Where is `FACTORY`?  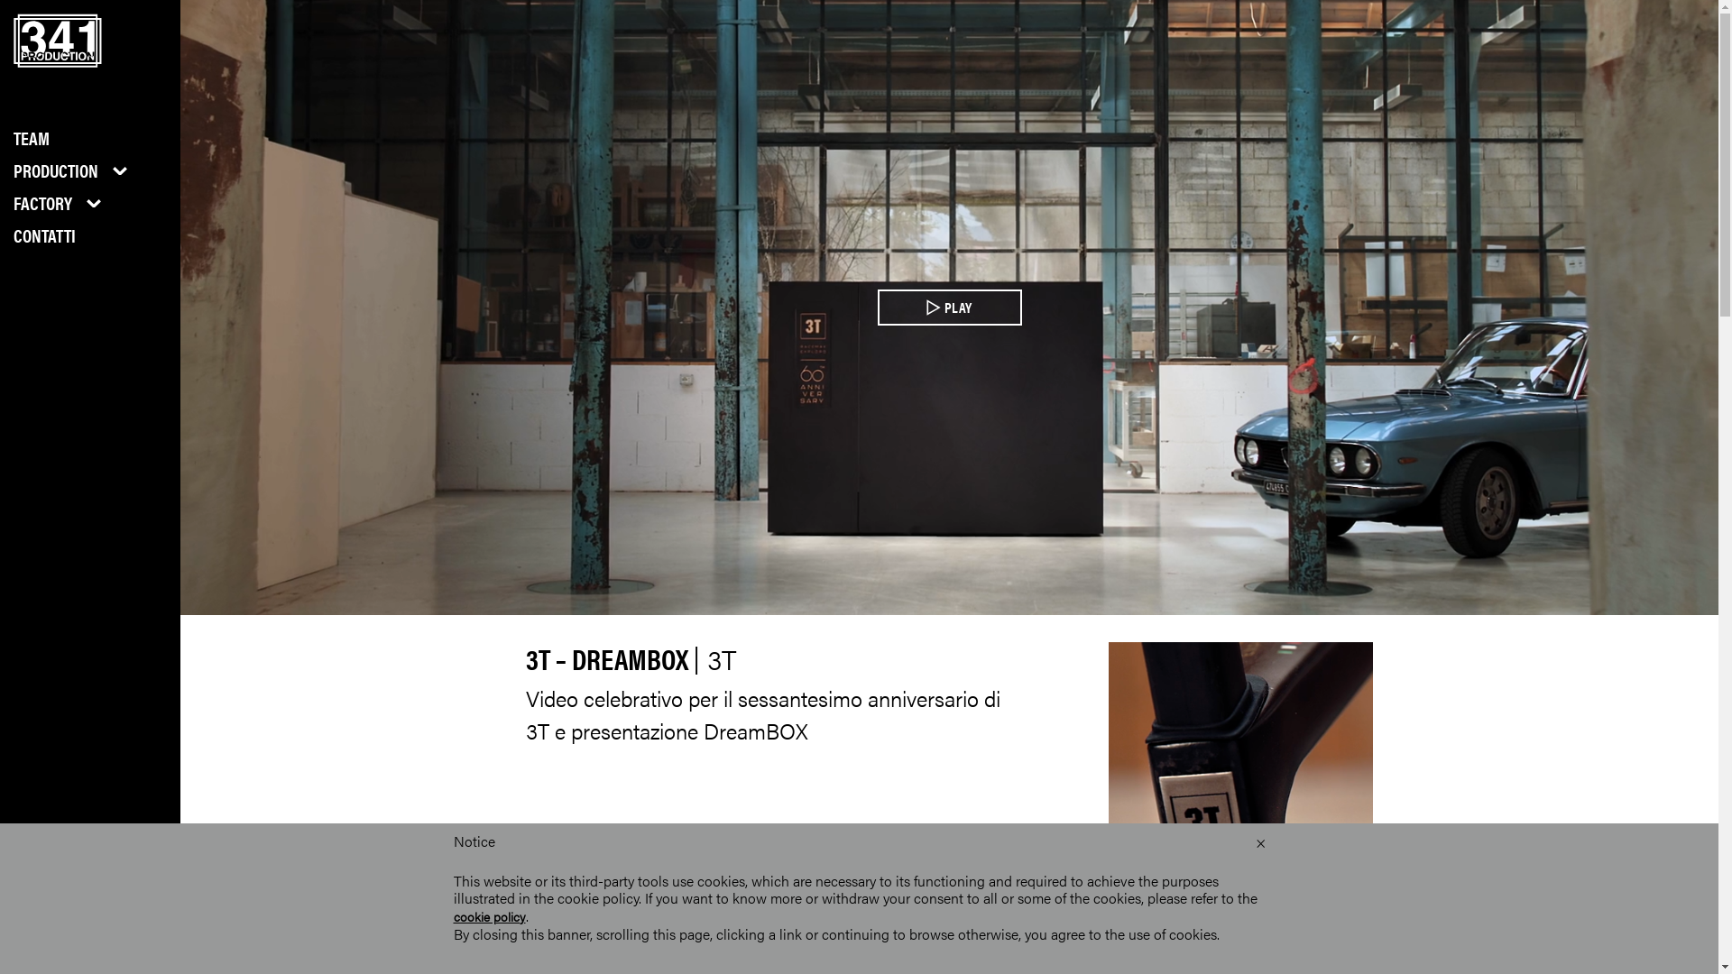 FACTORY is located at coordinates (43, 202).